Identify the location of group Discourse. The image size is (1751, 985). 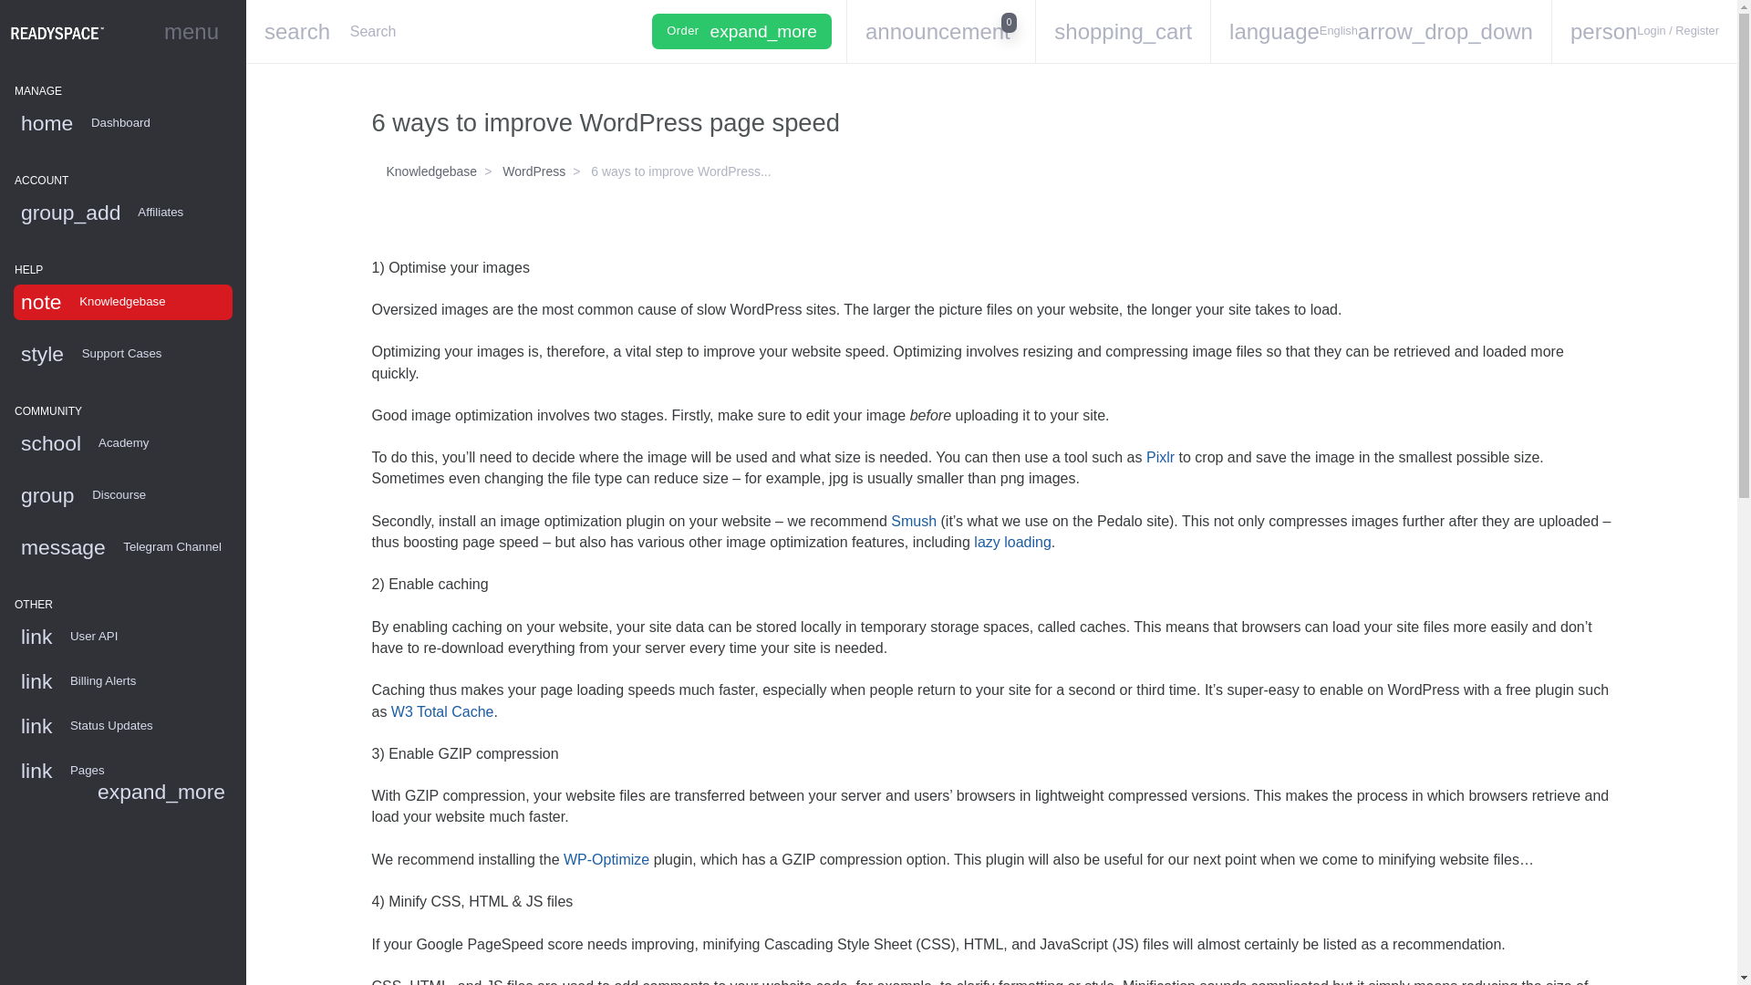
(123, 303).